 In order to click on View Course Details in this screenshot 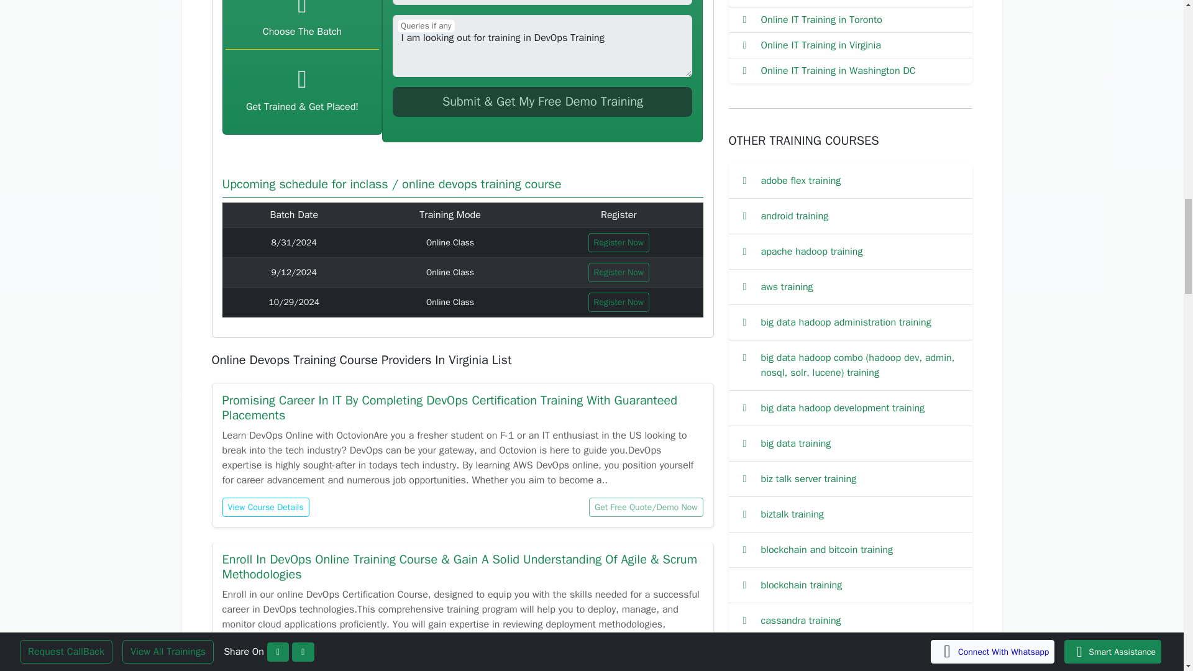, I will do `click(265, 507)`.